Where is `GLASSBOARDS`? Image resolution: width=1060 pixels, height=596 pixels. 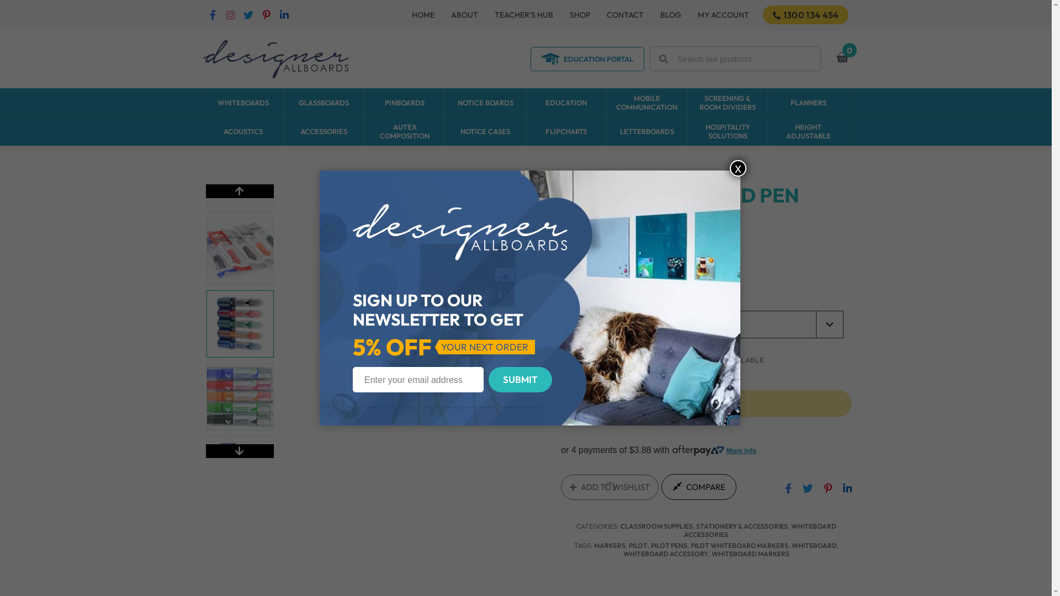
GLASSBOARDS is located at coordinates (324, 103).